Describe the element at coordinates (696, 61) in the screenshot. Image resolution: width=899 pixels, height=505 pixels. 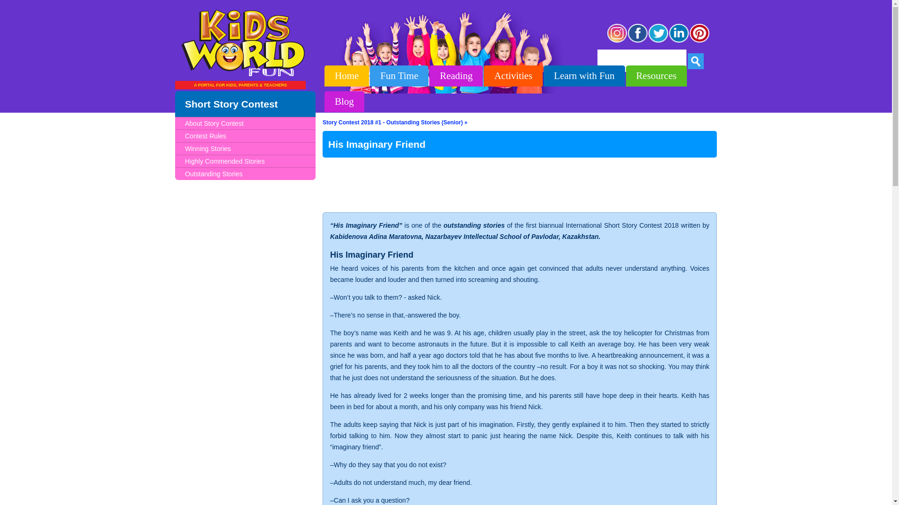
I see `Search` at that location.